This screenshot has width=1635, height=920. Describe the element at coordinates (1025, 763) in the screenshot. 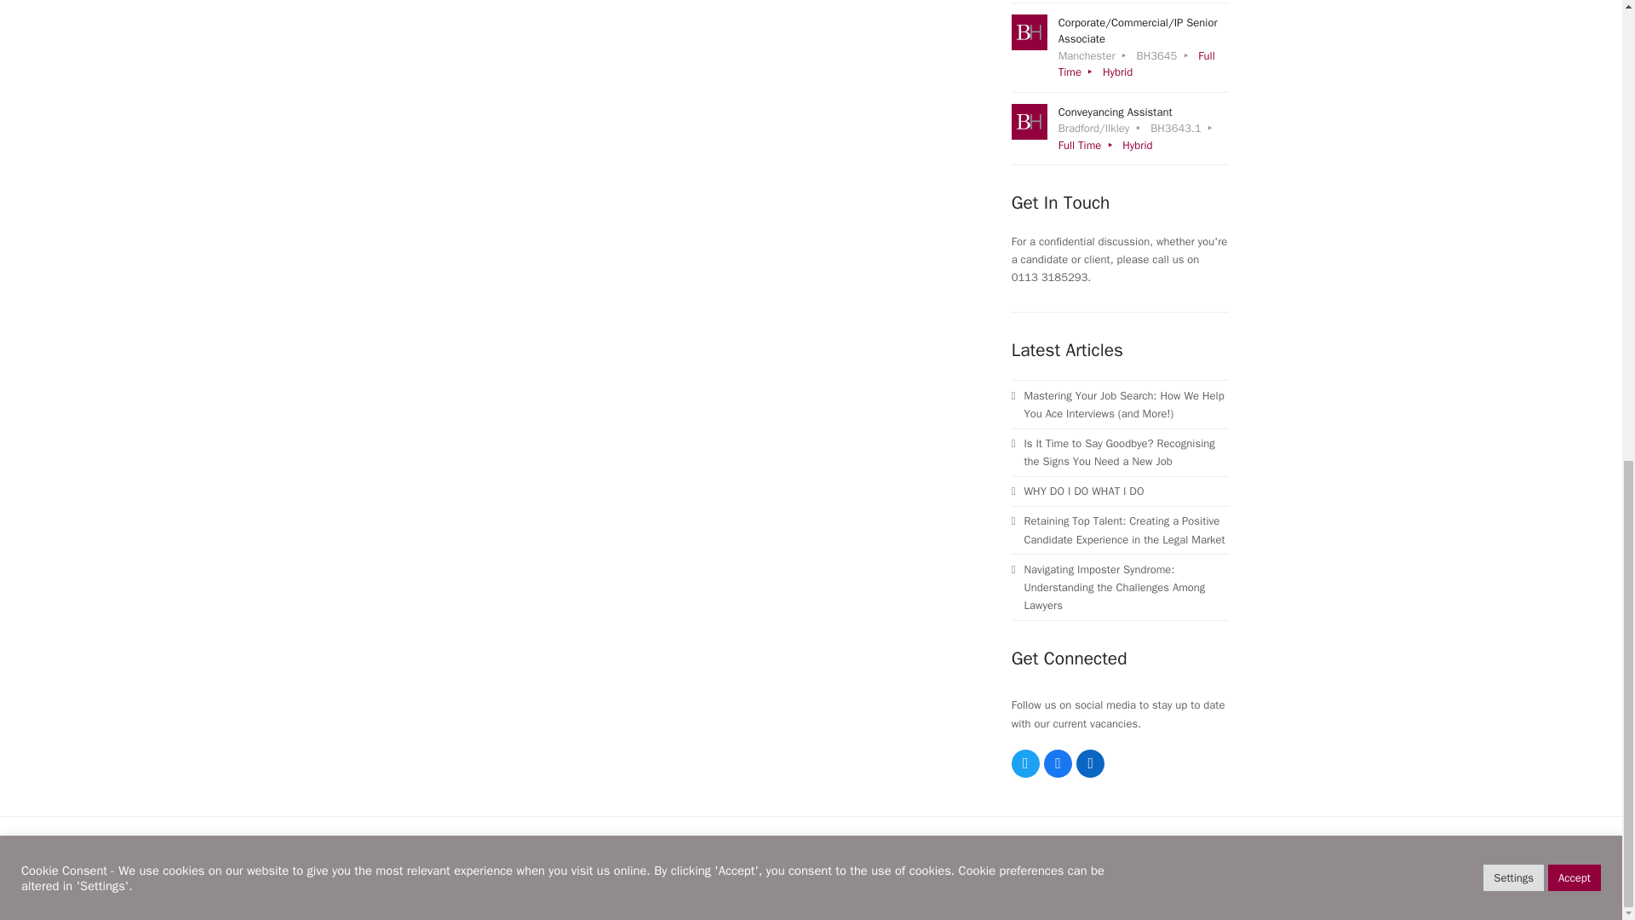

I see `Twitter` at that location.